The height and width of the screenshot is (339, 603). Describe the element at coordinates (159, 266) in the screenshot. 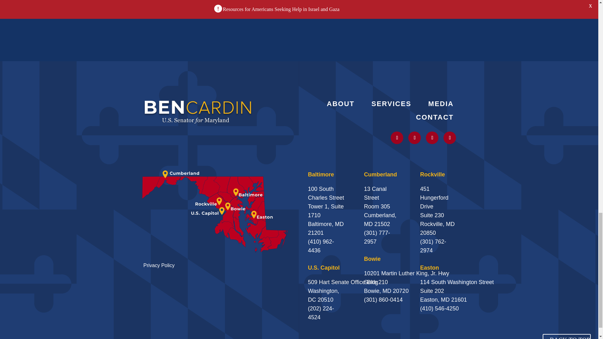

I see `Privacy Policy` at that location.